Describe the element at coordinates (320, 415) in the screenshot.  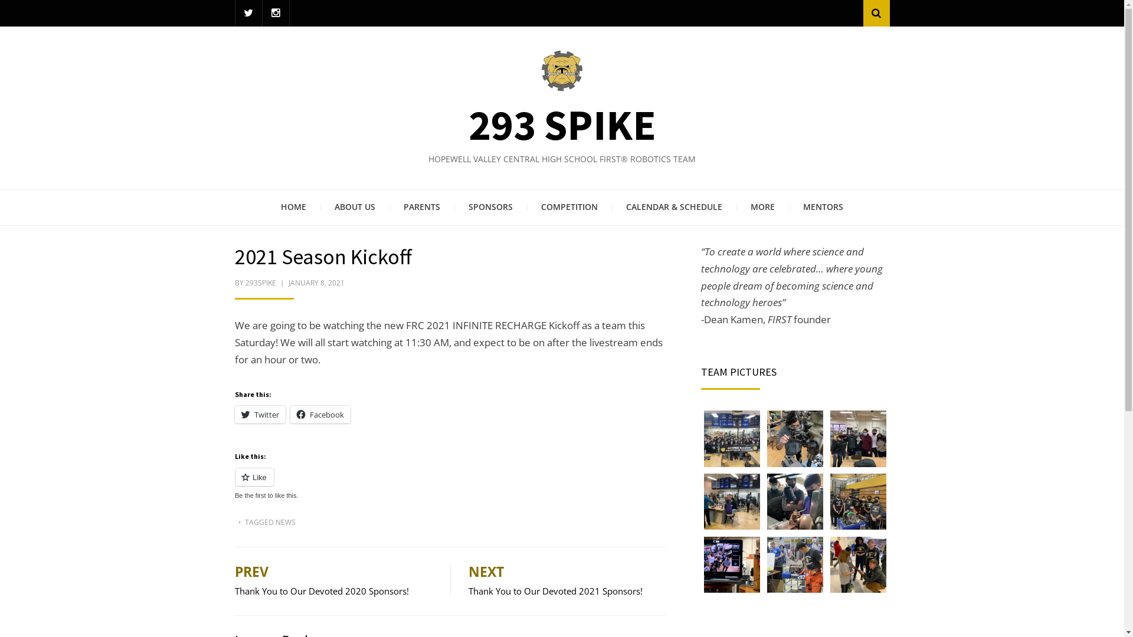
I see `Facebook` at that location.